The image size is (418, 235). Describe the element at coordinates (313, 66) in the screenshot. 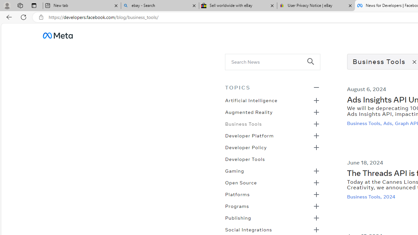

I see `Class: _98ce` at that location.